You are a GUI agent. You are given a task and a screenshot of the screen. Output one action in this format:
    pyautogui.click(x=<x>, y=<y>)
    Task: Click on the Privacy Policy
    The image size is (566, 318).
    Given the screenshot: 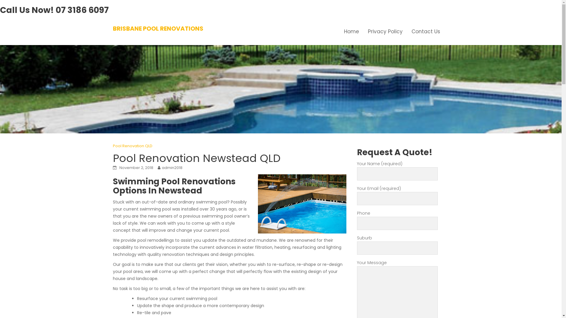 What is the action you would take?
    pyautogui.click(x=385, y=32)
    